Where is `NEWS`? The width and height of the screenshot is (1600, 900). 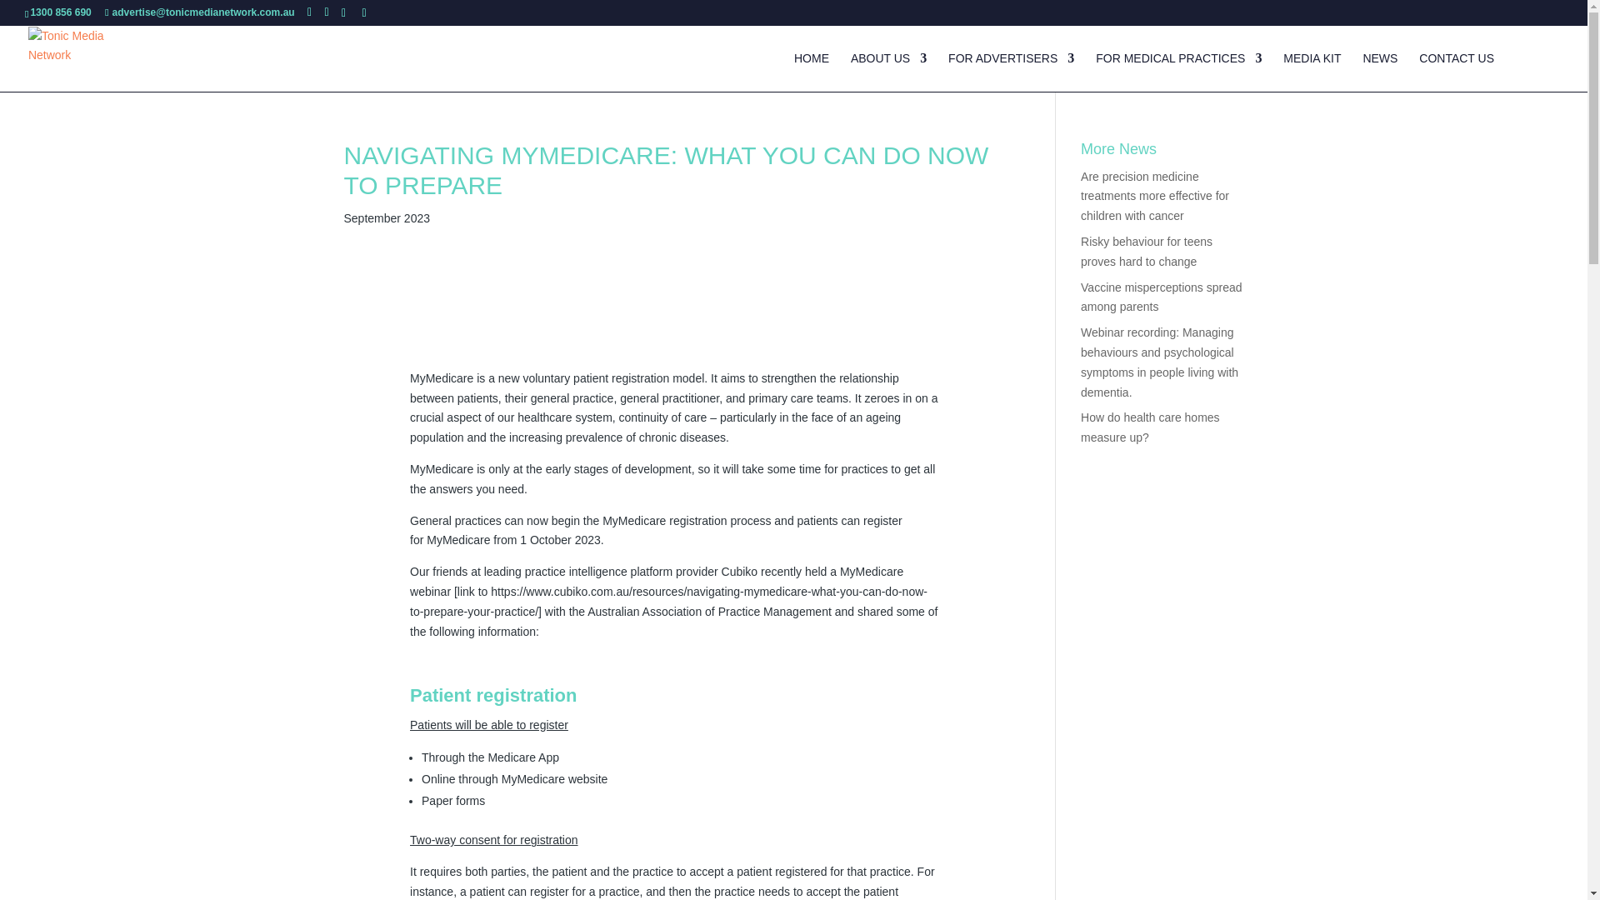 NEWS is located at coordinates (1380, 72).